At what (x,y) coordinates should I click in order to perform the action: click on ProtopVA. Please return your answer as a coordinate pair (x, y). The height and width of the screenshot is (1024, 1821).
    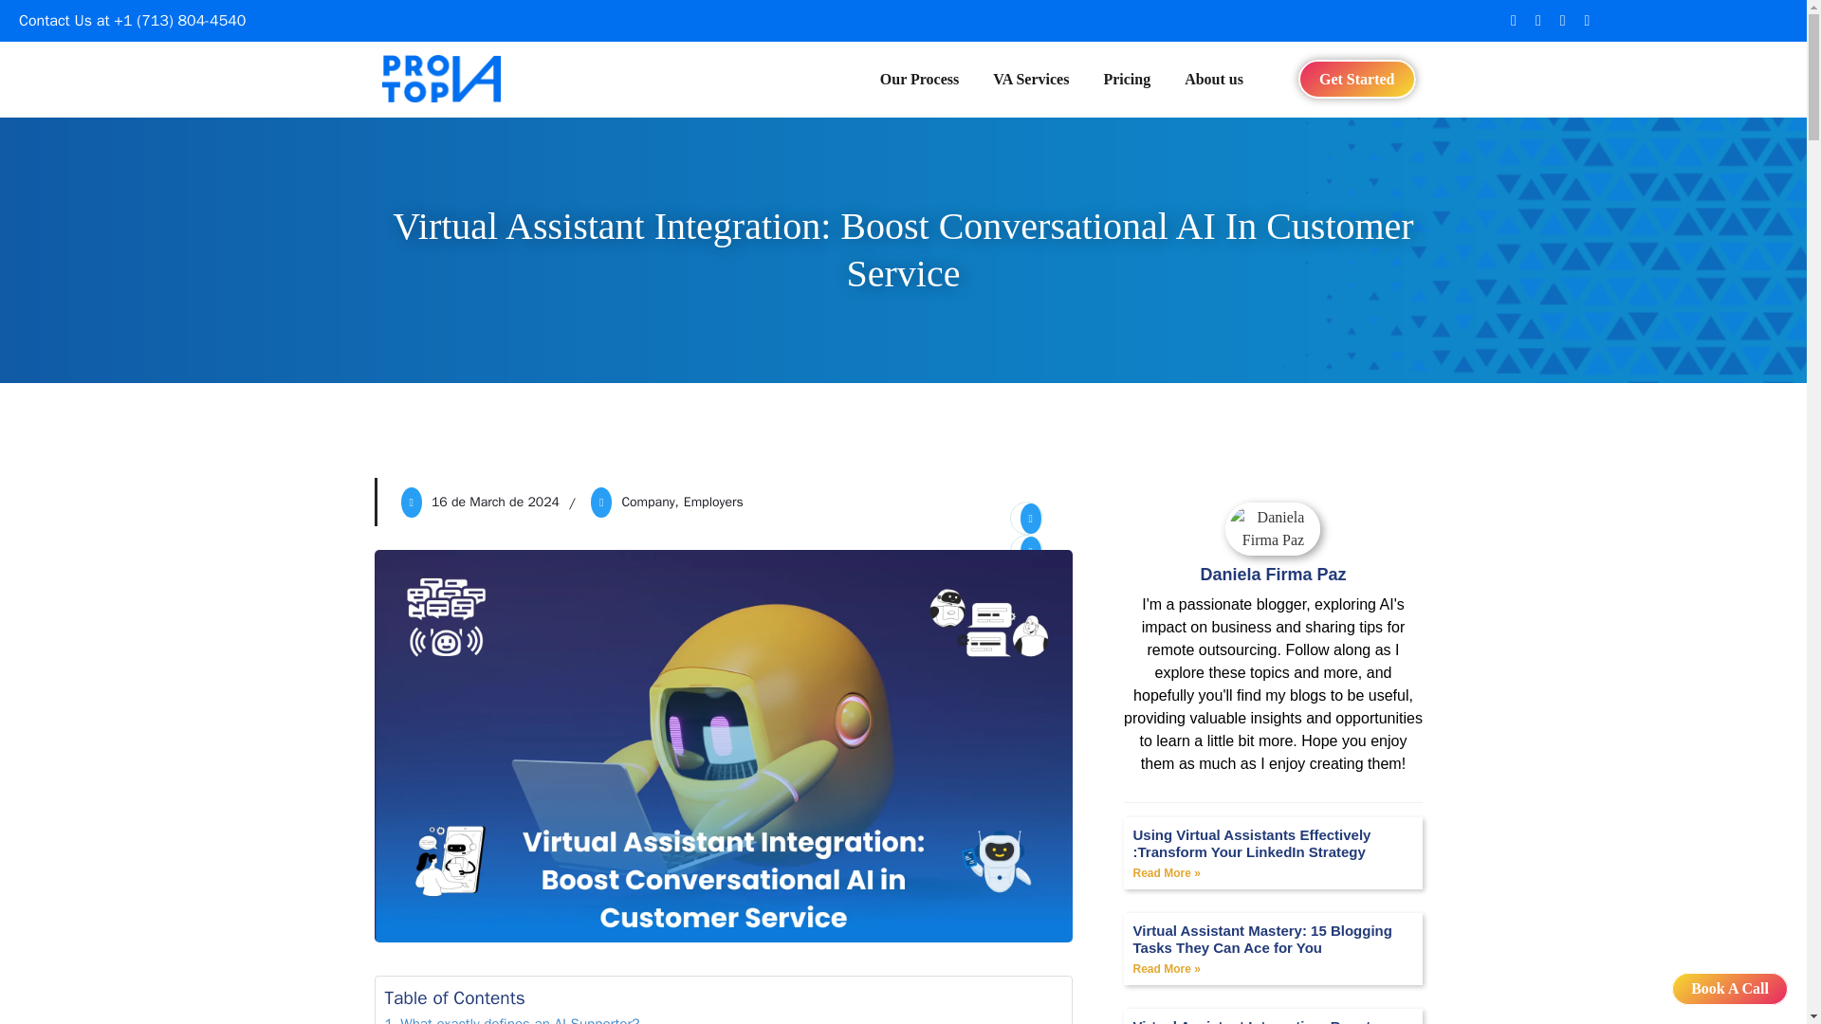
    Looking at the image, I should click on (440, 80).